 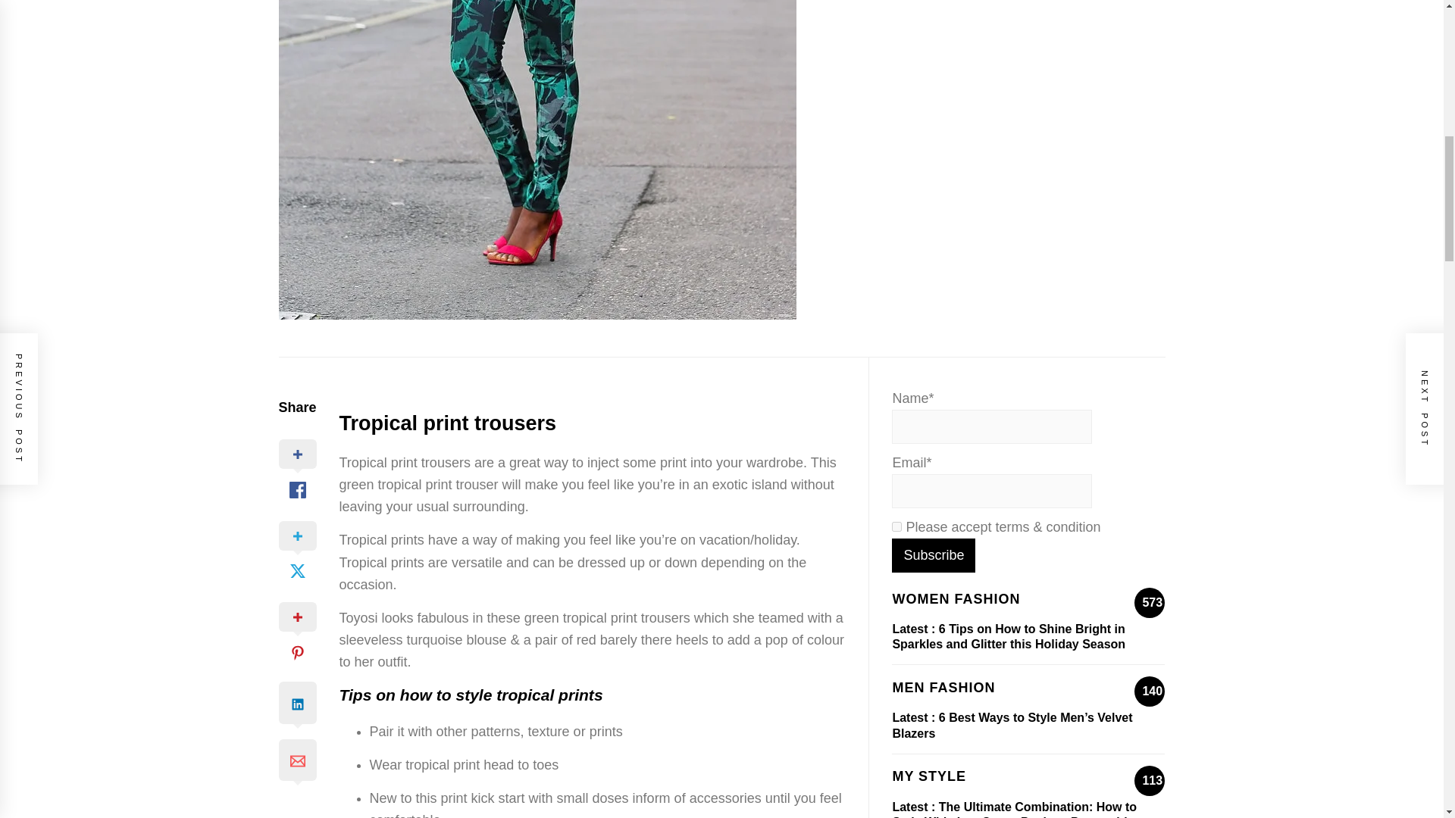 I want to click on Subscribe, so click(x=933, y=555).